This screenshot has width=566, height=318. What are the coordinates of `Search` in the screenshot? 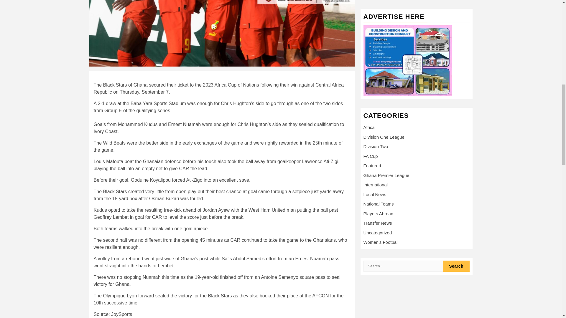 It's located at (456, 68).